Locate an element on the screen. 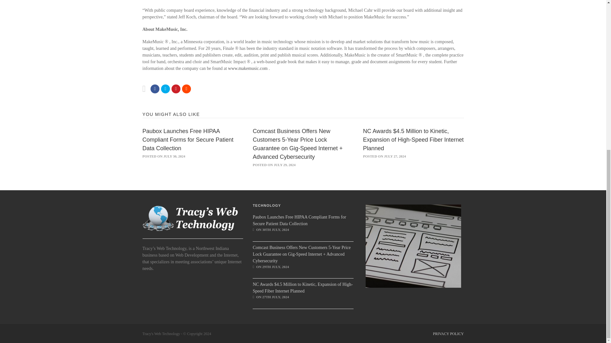 This screenshot has width=611, height=343. www.makemusic.com is located at coordinates (248, 68).